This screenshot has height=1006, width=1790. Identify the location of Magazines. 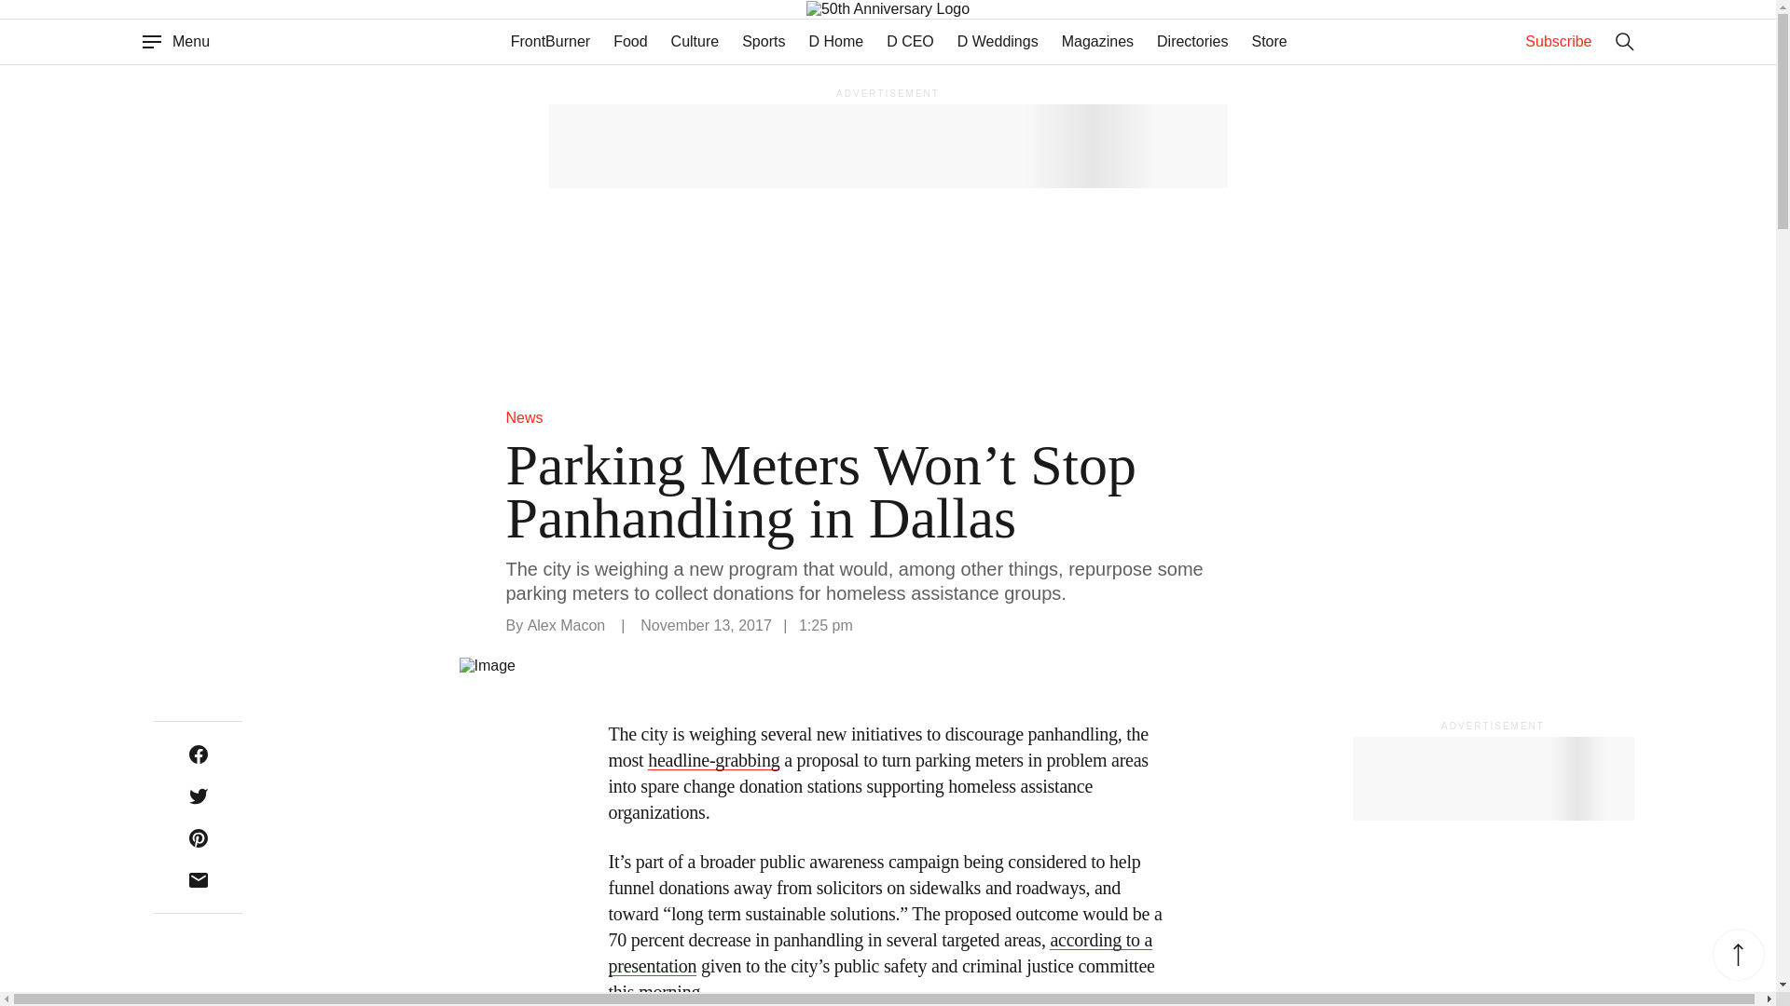
(1096, 41).